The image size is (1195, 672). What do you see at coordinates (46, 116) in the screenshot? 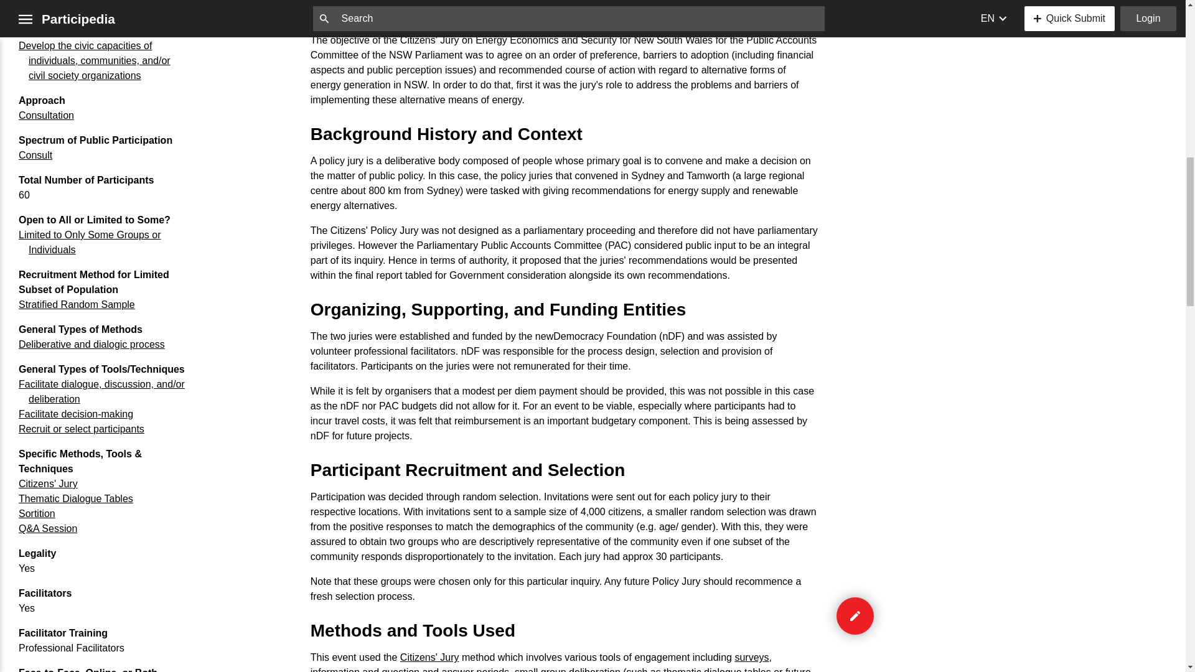
I see `Consultation` at bounding box center [46, 116].